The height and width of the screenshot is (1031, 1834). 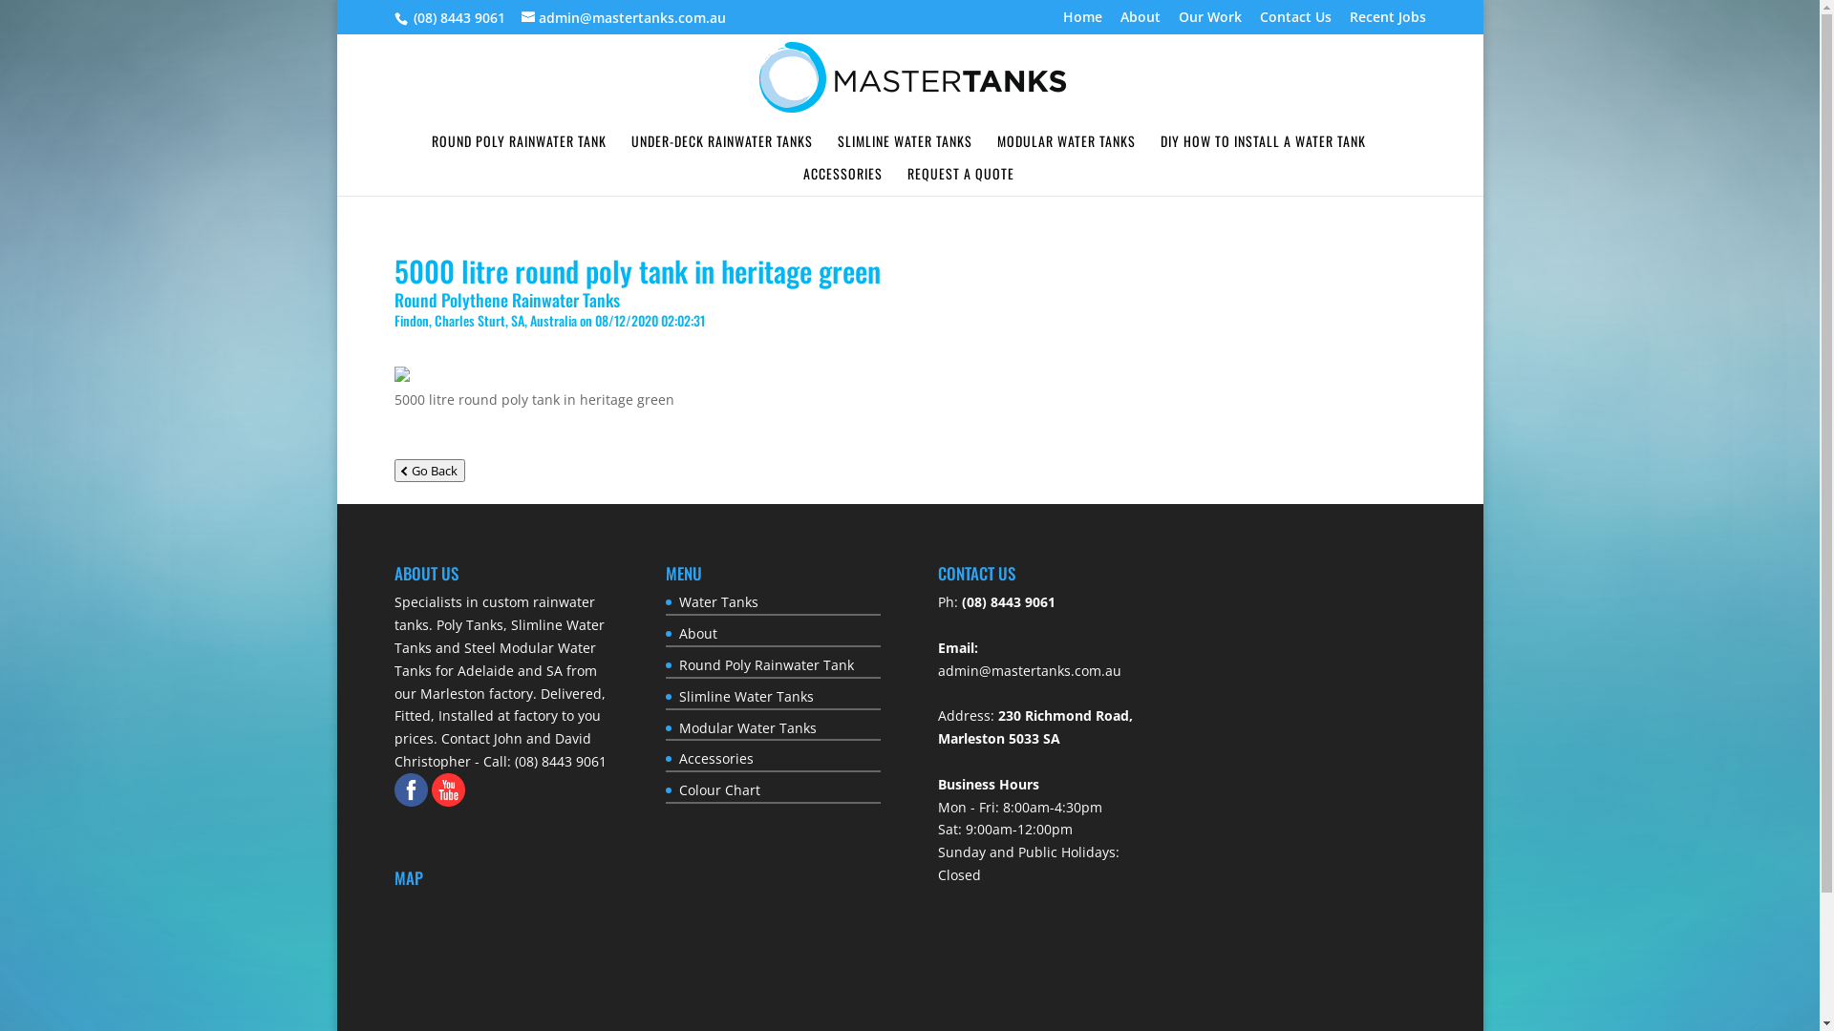 I want to click on SLIMLINE WATER TANKS, so click(x=904, y=147).